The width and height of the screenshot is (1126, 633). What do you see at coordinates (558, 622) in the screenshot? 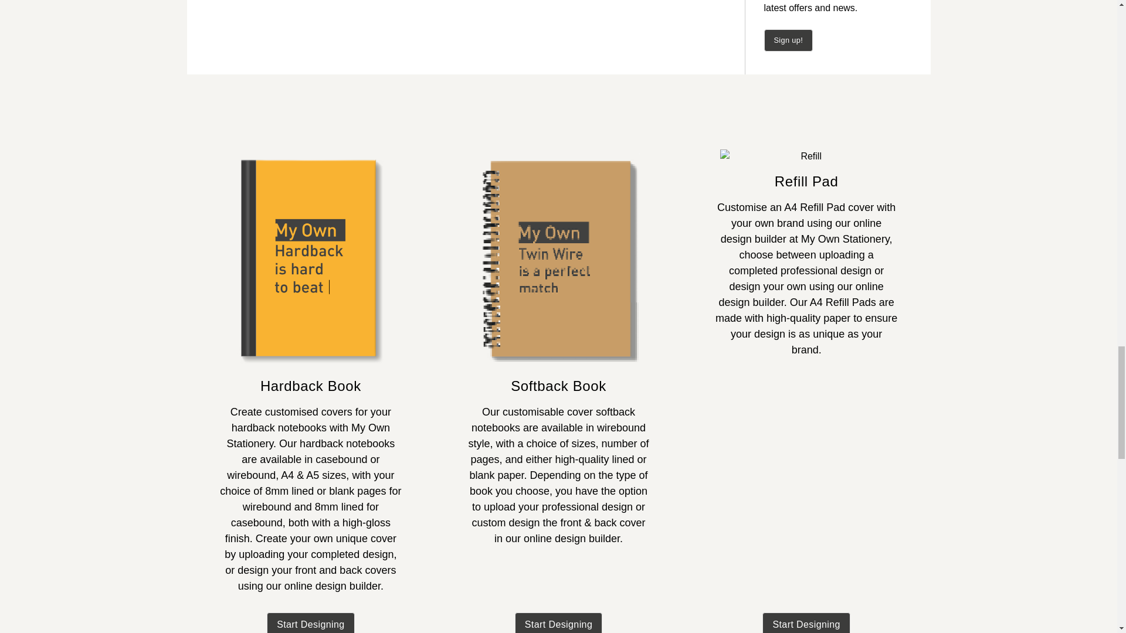
I see `Start Designing` at bounding box center [558, 622].